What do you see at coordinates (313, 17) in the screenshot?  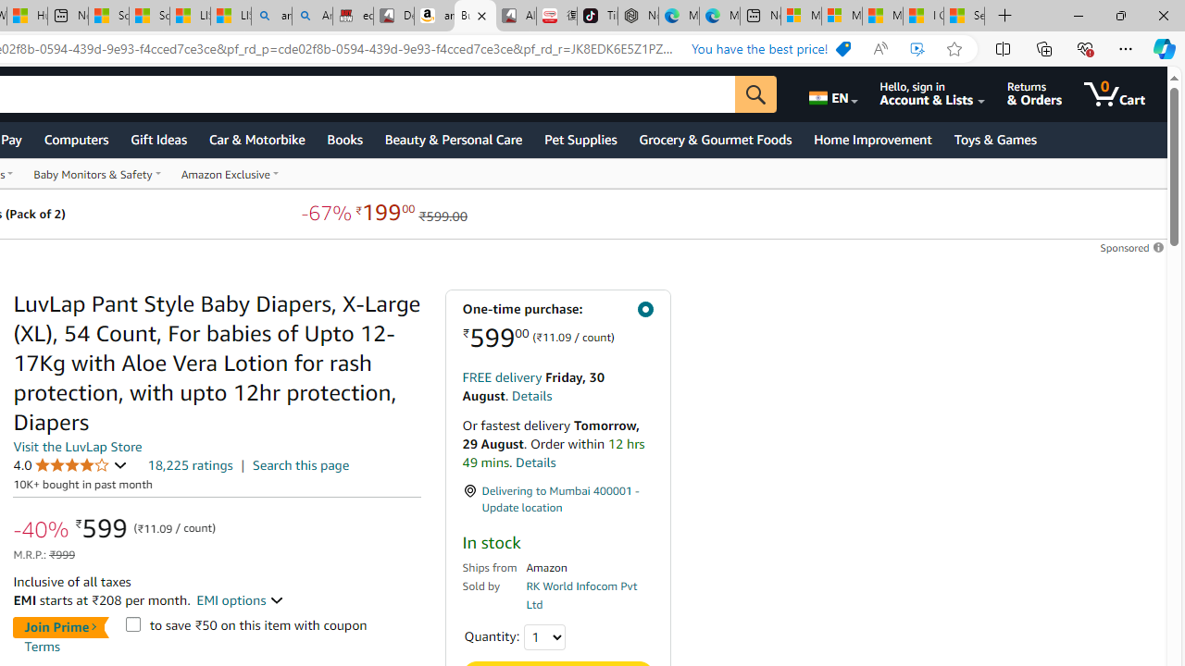 I see `Amazon Echo Dot PNG - Search Images` at bounding box center [313, 17].